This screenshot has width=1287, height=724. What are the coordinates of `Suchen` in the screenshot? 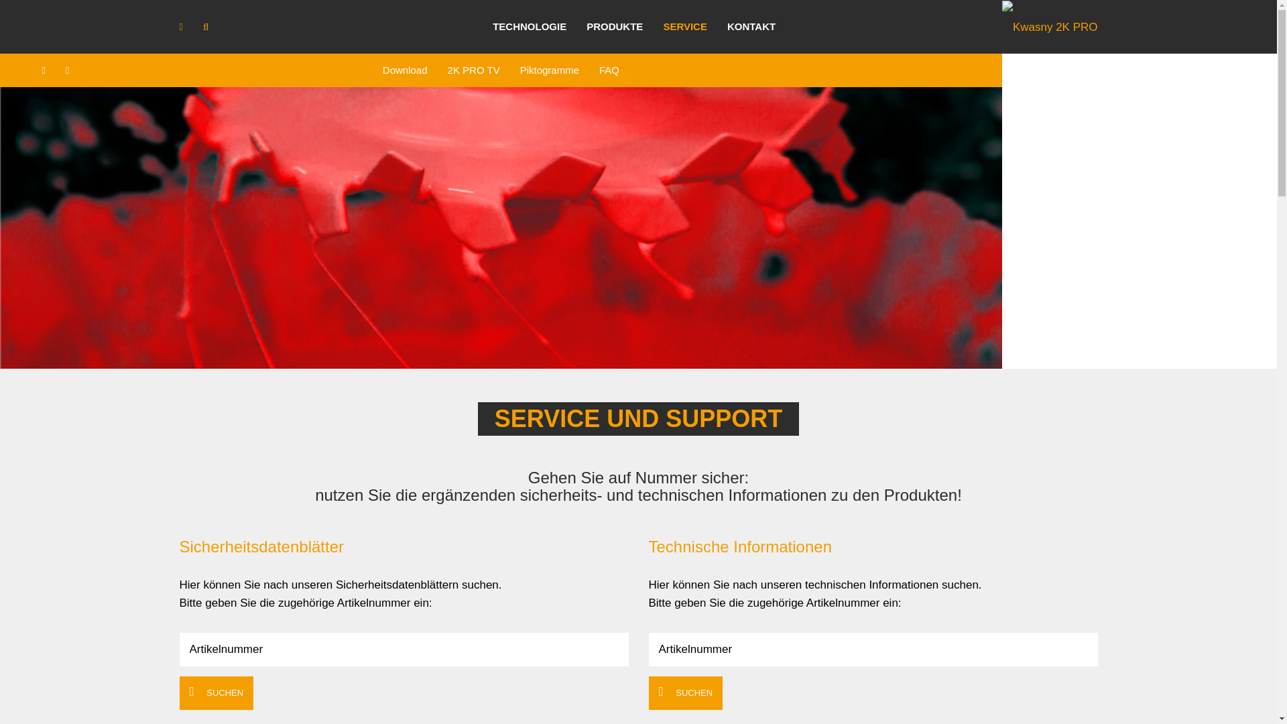 It's located at (206, 27).